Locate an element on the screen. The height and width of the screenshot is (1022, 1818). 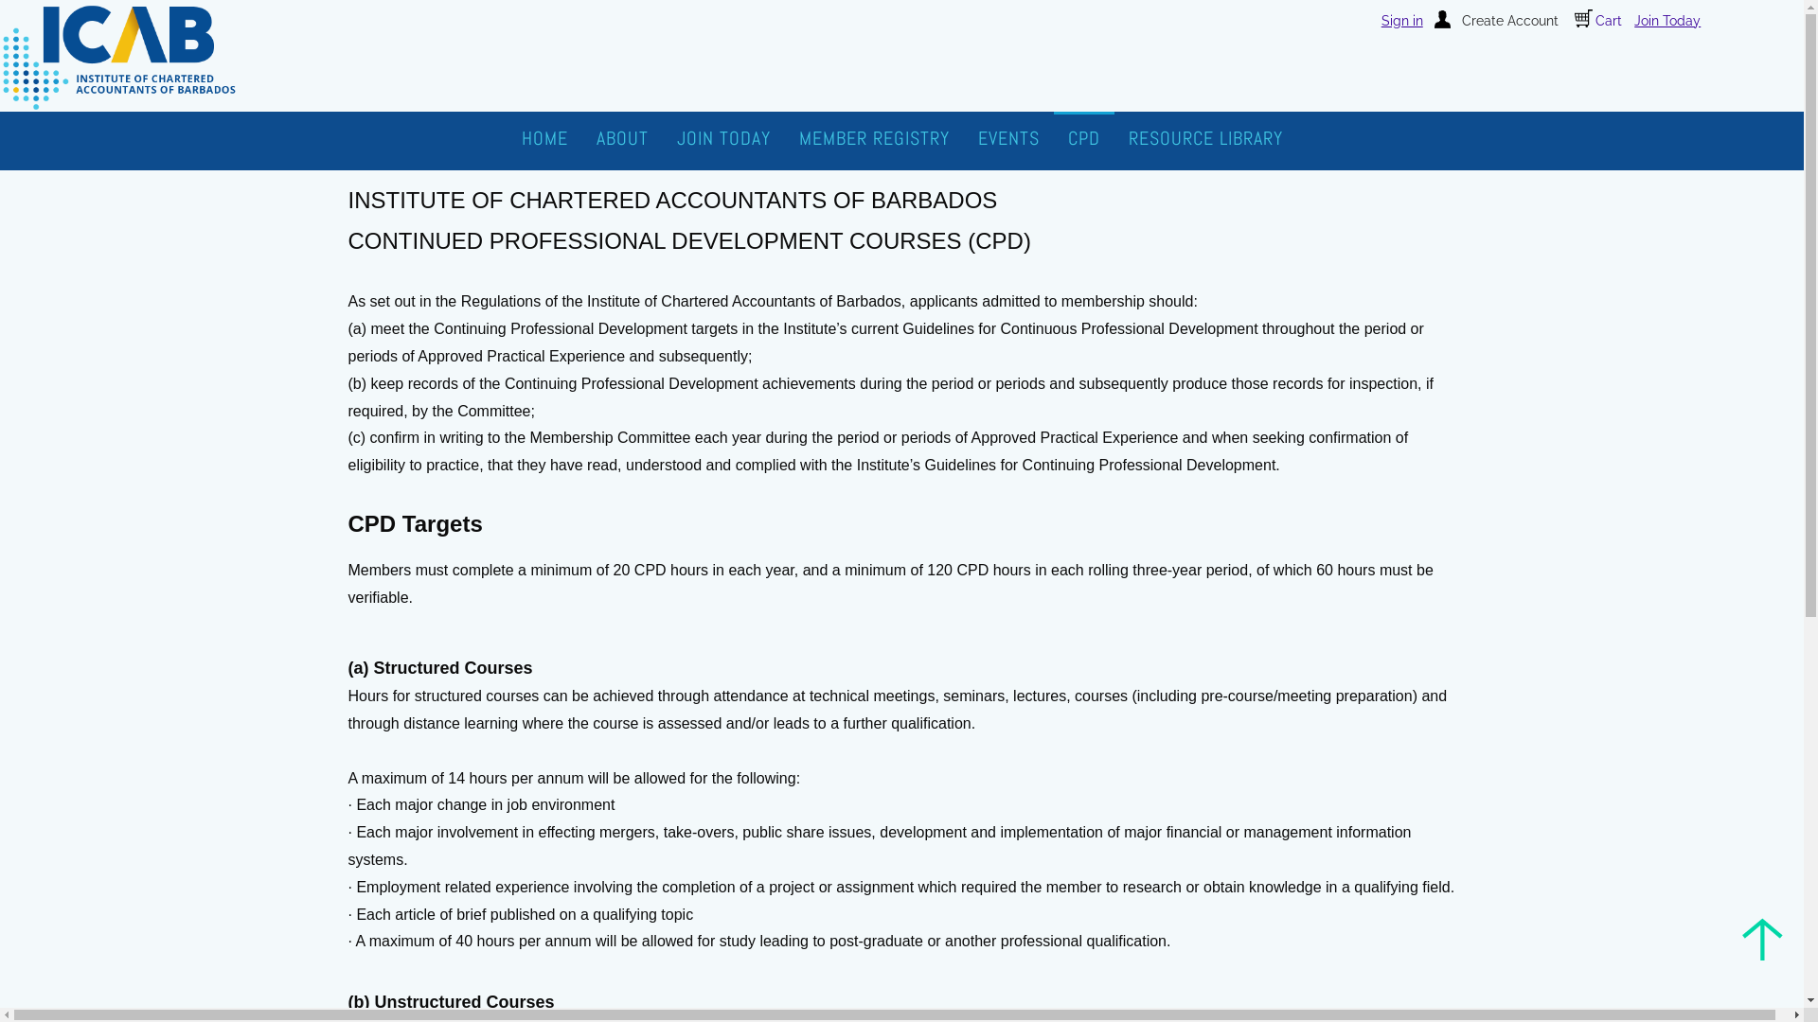
RESOURCE LIBRARY is located at coordinates (1204, 137).